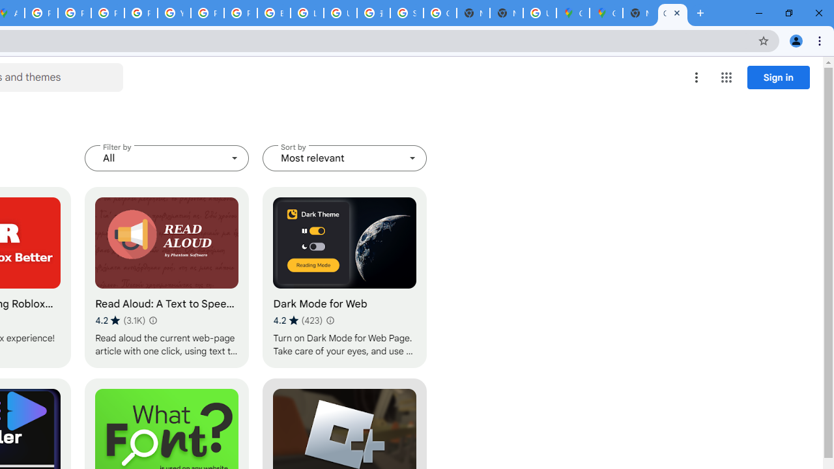  Describe the element at coordinates (298, 320) in the screenshot. I see `Average rating 4.2 out of 5 stars. 423 ratings.` at that location.